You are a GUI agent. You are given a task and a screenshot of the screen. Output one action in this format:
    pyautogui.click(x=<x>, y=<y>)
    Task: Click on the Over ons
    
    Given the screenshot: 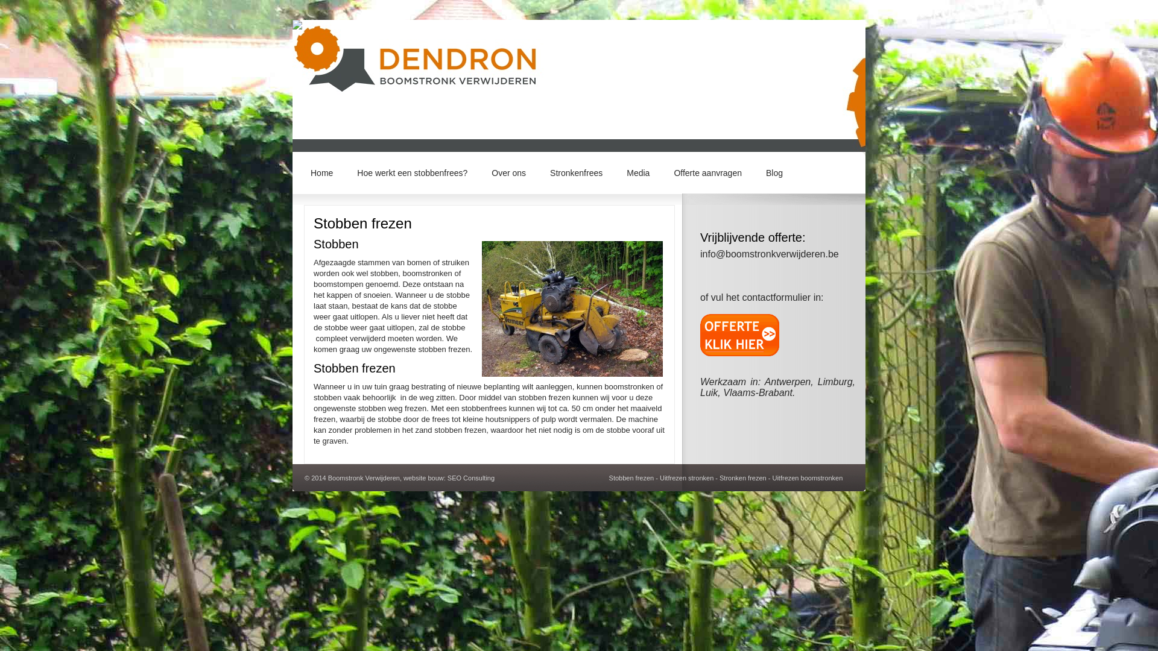 What is the action you would take?
    pyautogui.click(x=509, y=172)
    